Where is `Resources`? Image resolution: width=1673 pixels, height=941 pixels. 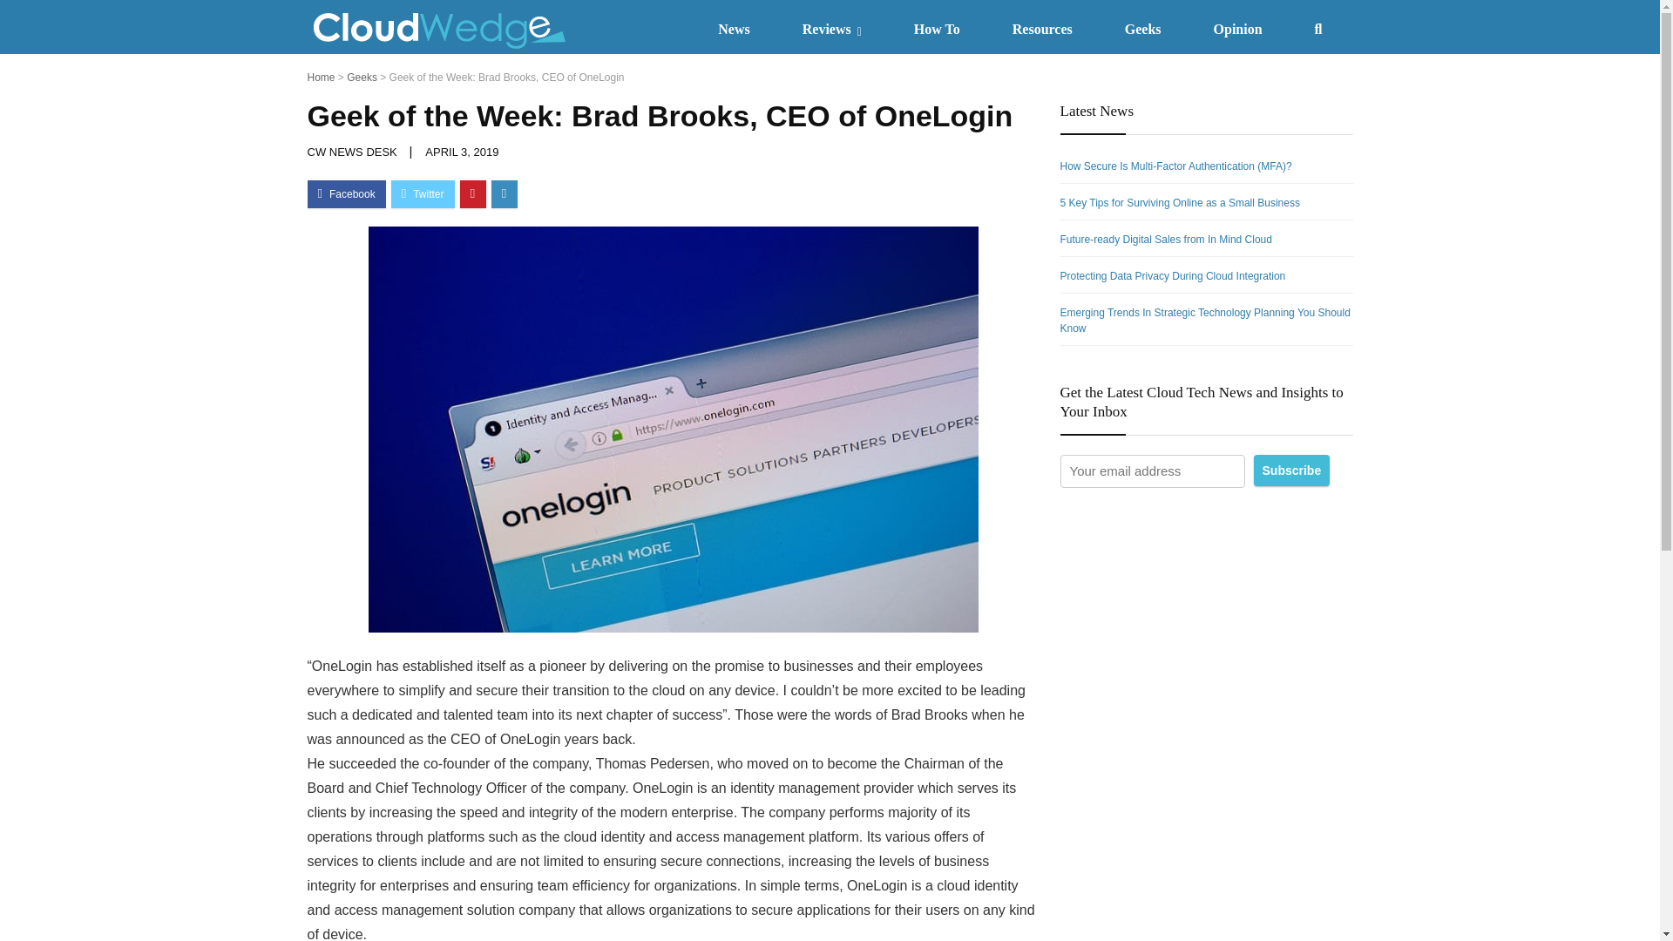 Resources is located at coordinates (1042, 26).